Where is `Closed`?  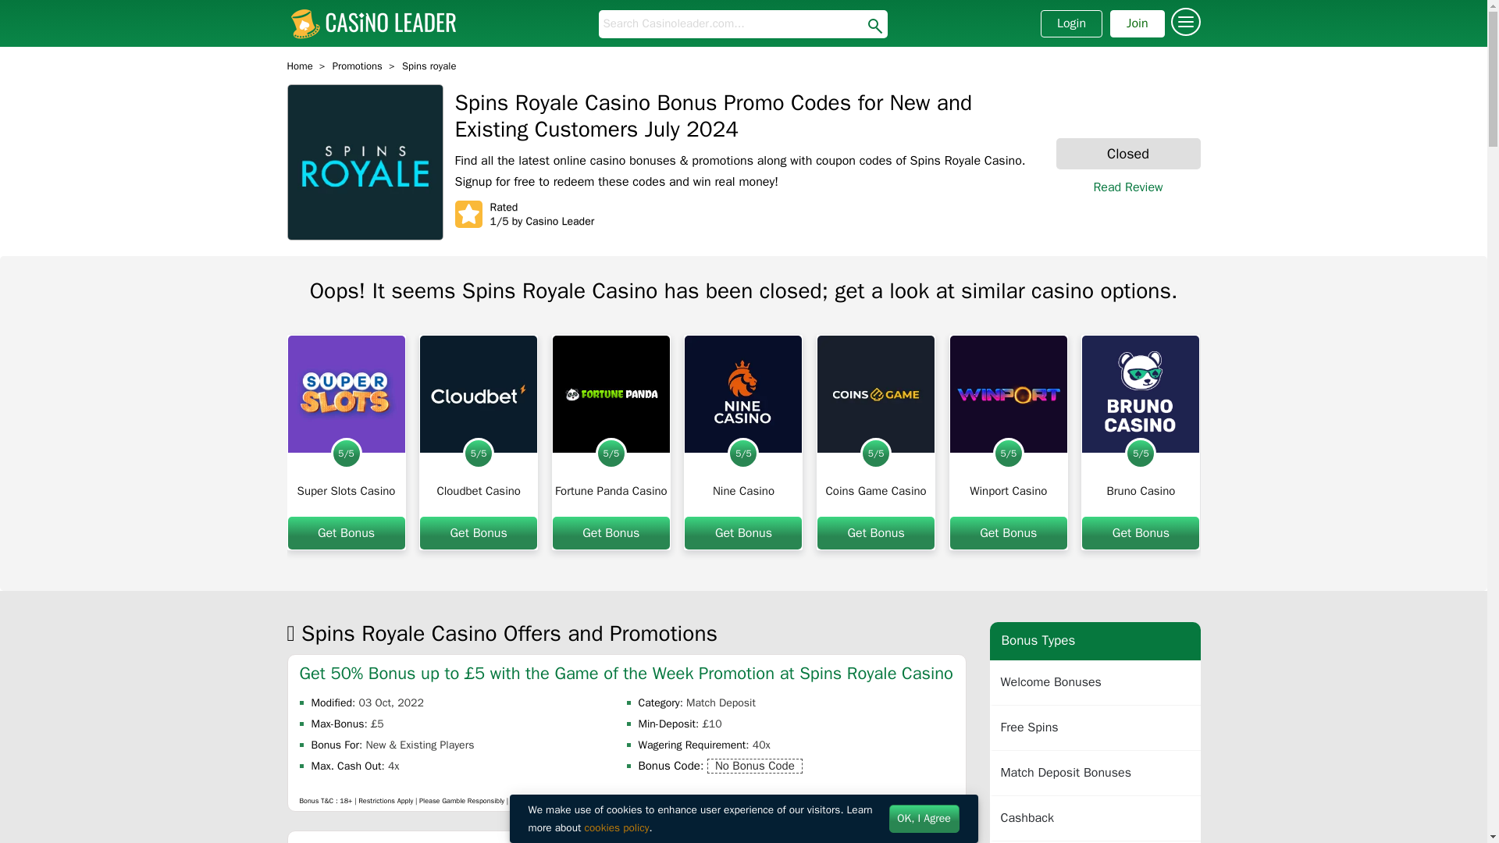 Closed is located at coordinates (1127, 155).